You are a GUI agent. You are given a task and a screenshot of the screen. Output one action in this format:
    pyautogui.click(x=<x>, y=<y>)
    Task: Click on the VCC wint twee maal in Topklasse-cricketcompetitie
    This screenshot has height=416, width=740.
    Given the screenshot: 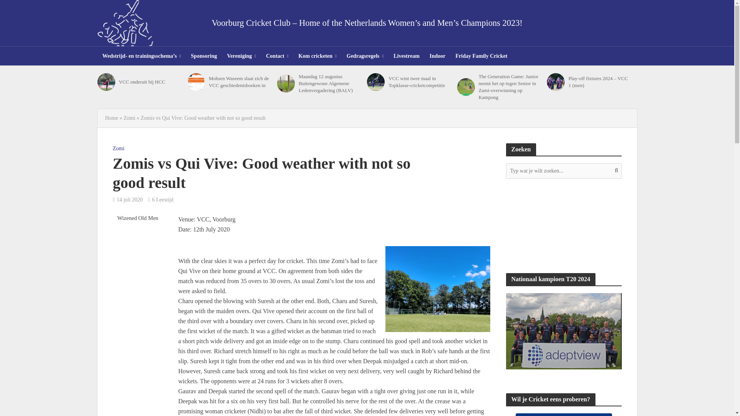 What is the action you would take?
    pyautogui.click(x=376, y=82)
    